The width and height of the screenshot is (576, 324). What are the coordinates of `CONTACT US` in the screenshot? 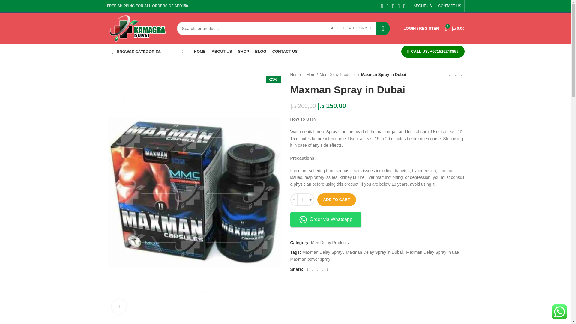 It's located at (450, 6).